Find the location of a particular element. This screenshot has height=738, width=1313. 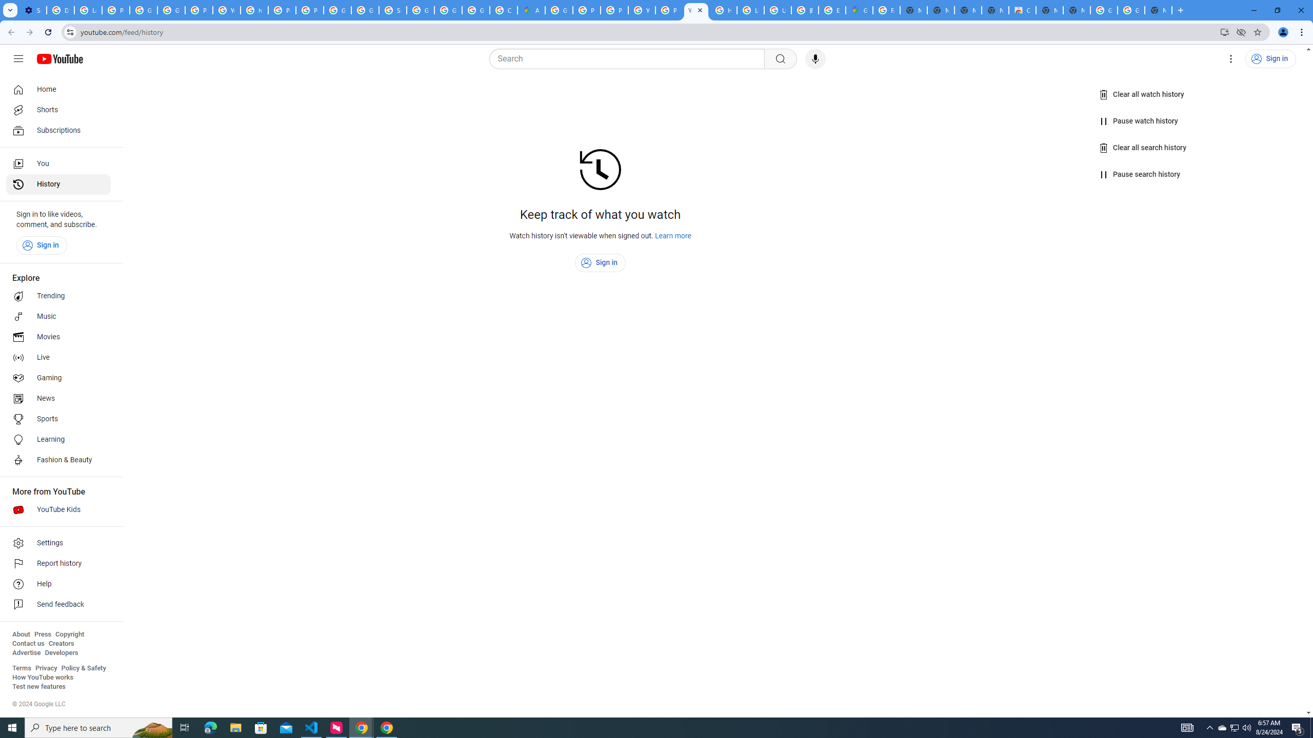

Subscriptions is located at coordinates (58, 130).